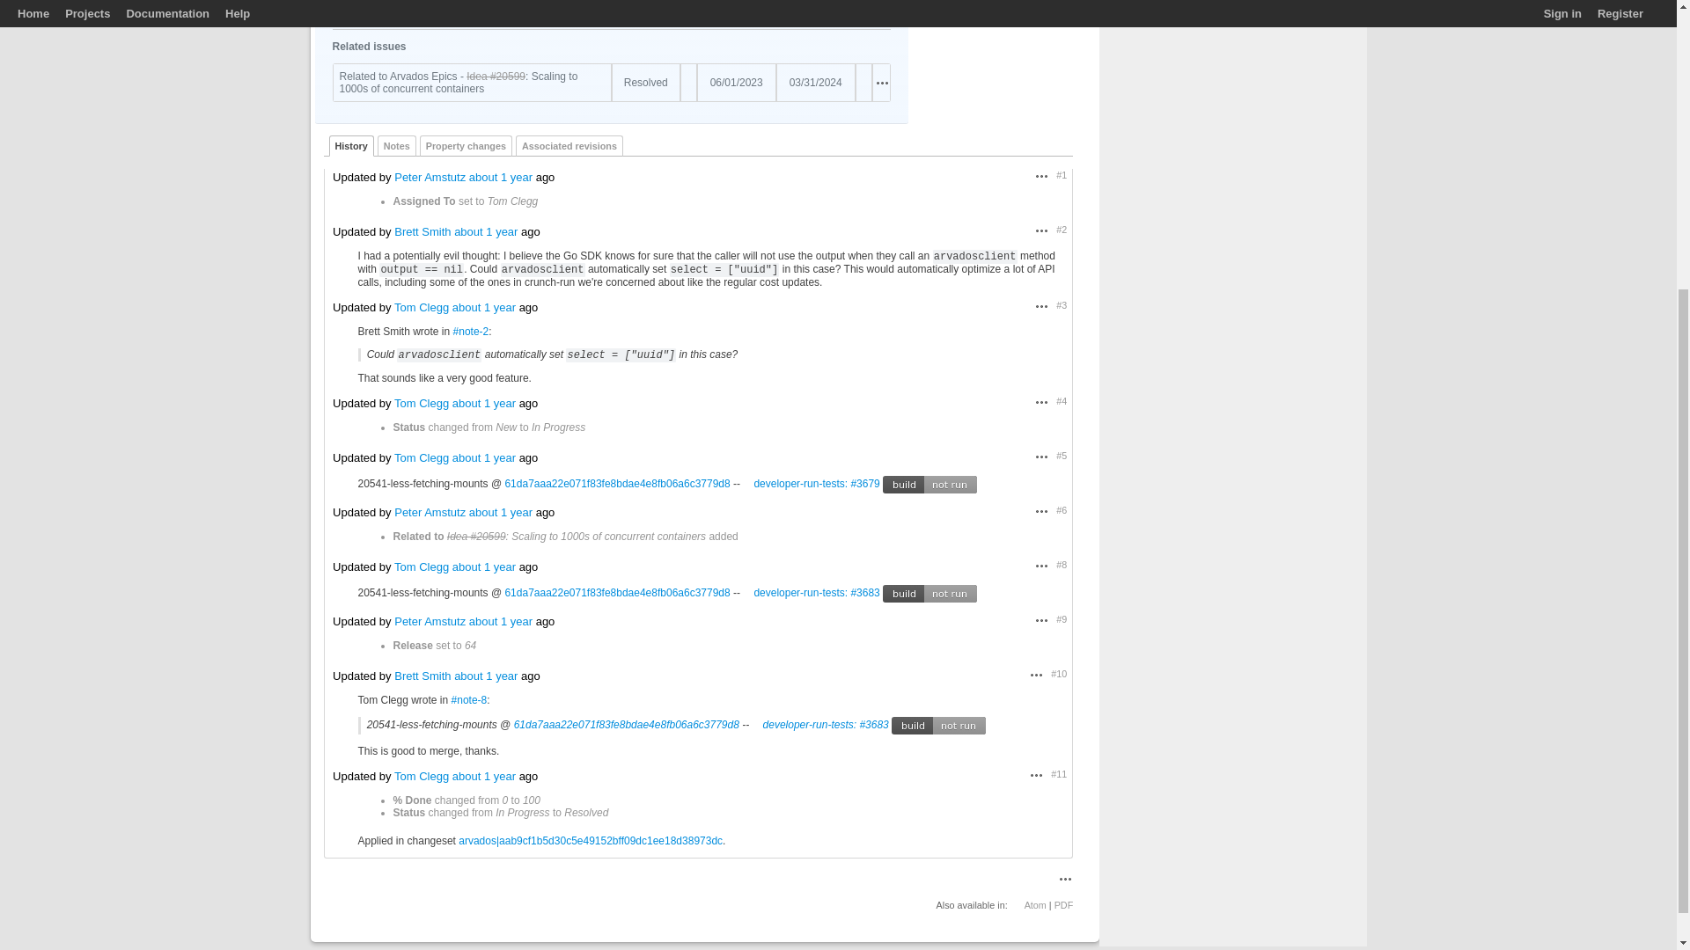 The width and height of the screenshot is (1690, 950). What do you see at coordinates (882, 83) in the screenshot?
I see `Actions` at bounding box center [882, 83].